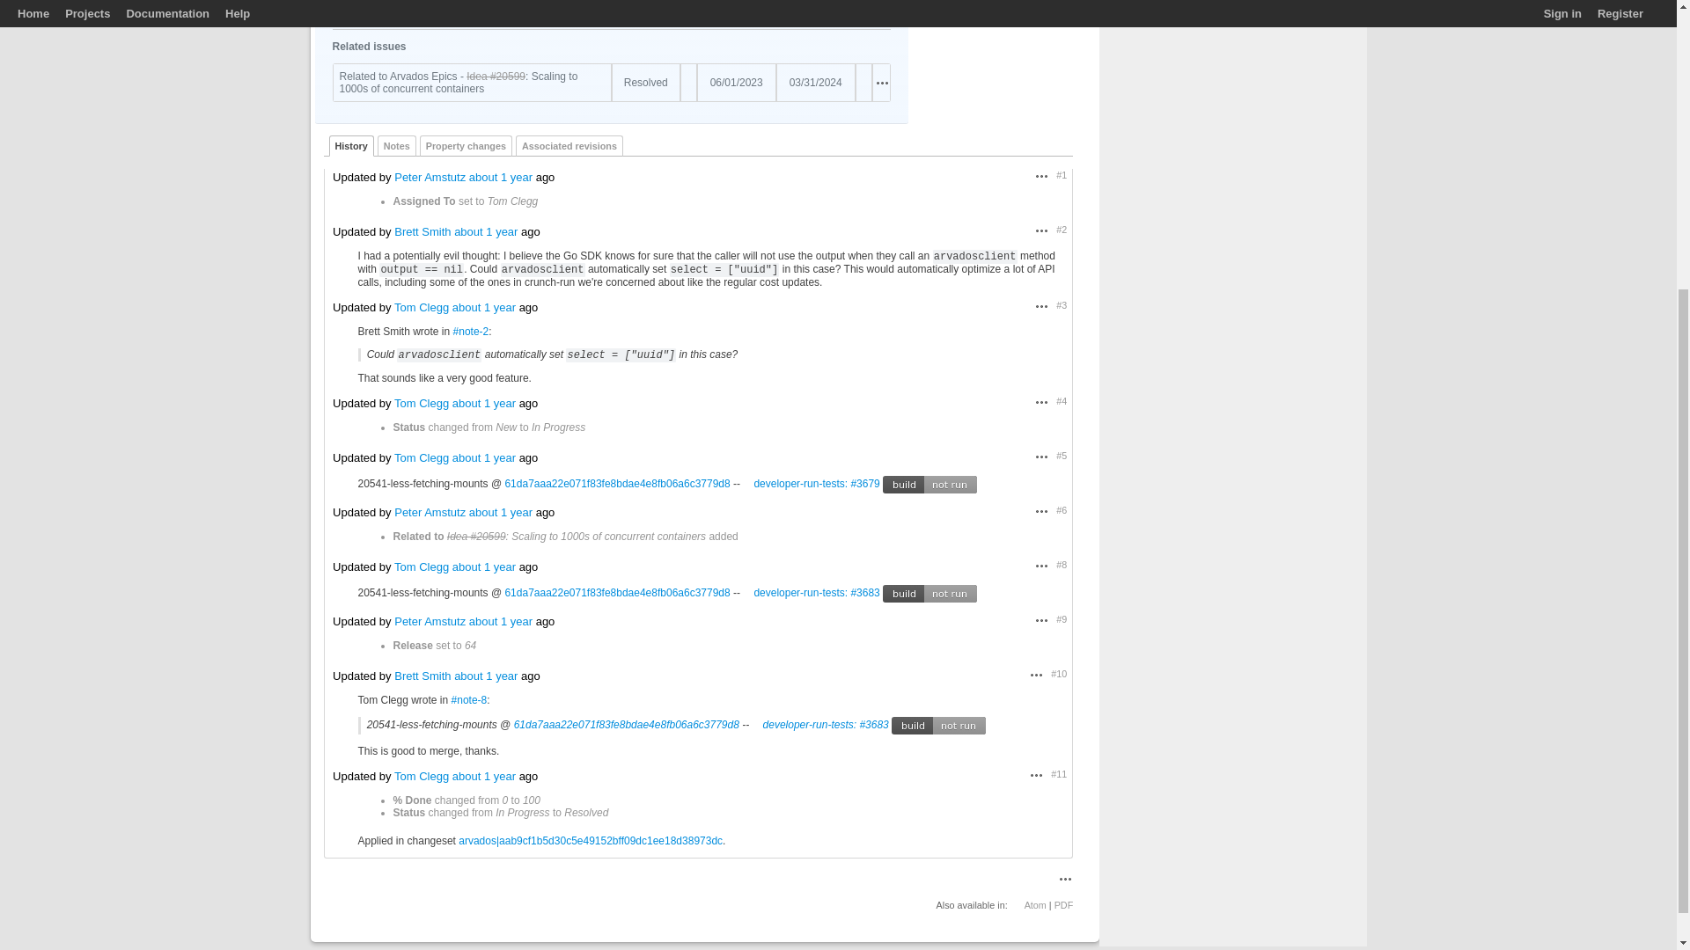 The width and height of the screenshot is (1690, 950). What do you see at coordinates (882, 83) in the screenshot?
I see `Actions` at bounding box center [882, 83].